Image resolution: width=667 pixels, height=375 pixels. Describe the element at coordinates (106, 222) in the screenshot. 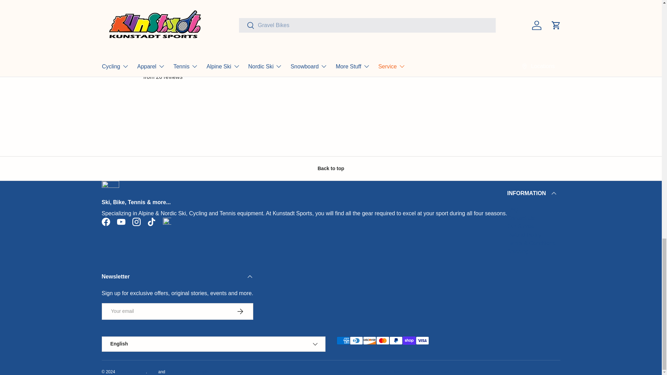

I see `Kunstadt Sports on Facebook` at that location.